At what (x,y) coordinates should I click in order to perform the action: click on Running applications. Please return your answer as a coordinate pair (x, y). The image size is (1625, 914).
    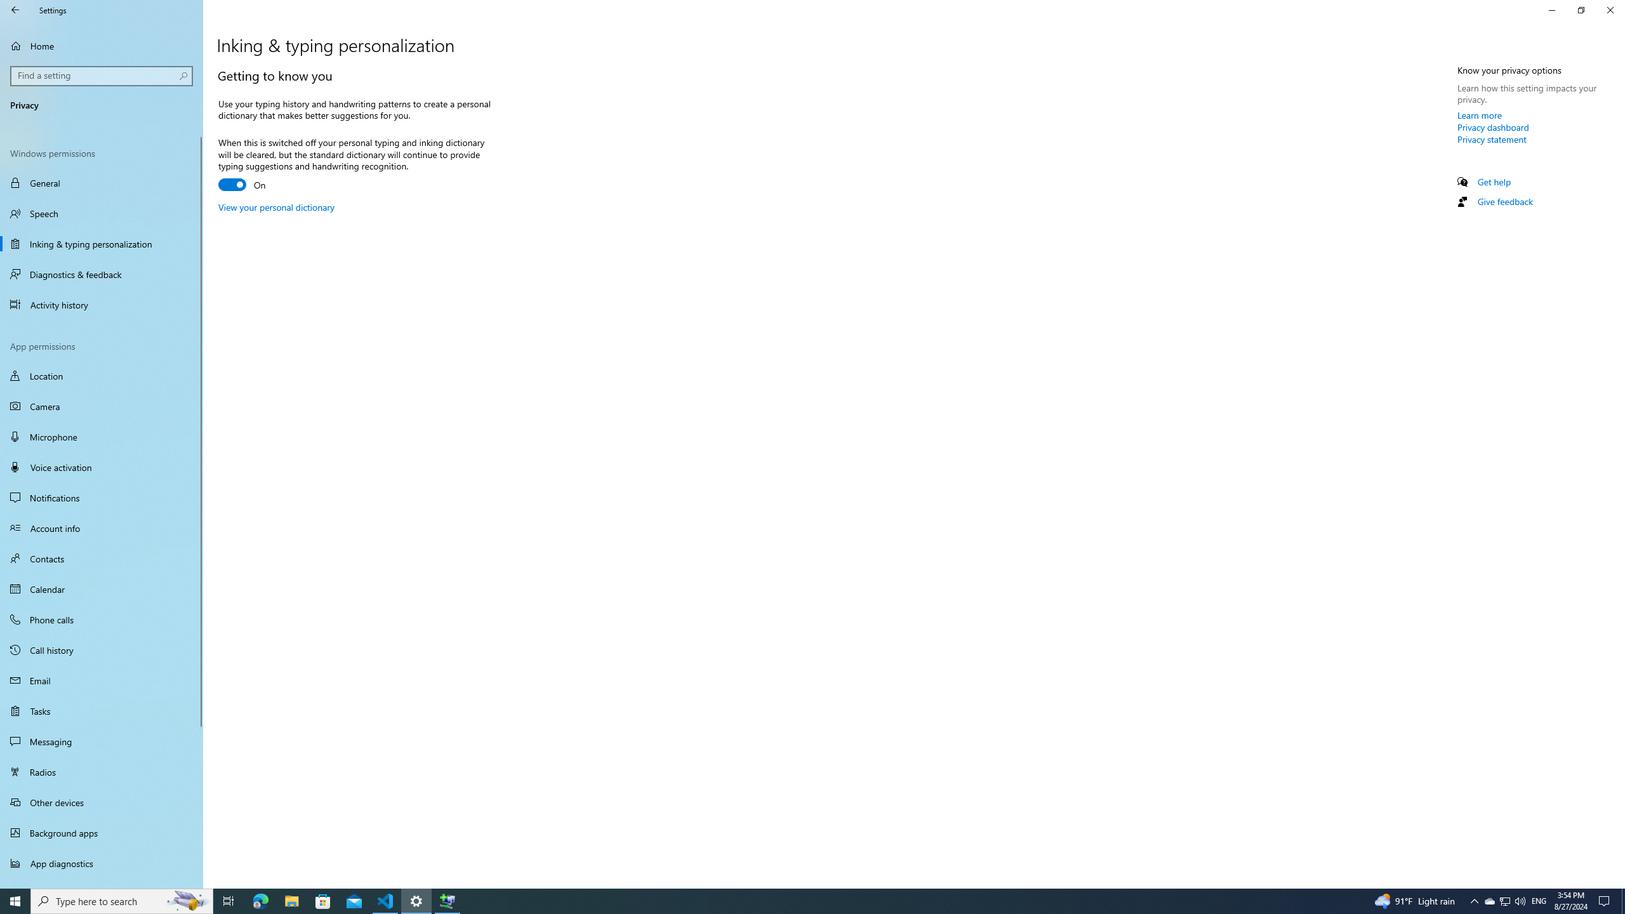
    Looking at the image, I should click on (788, 901).